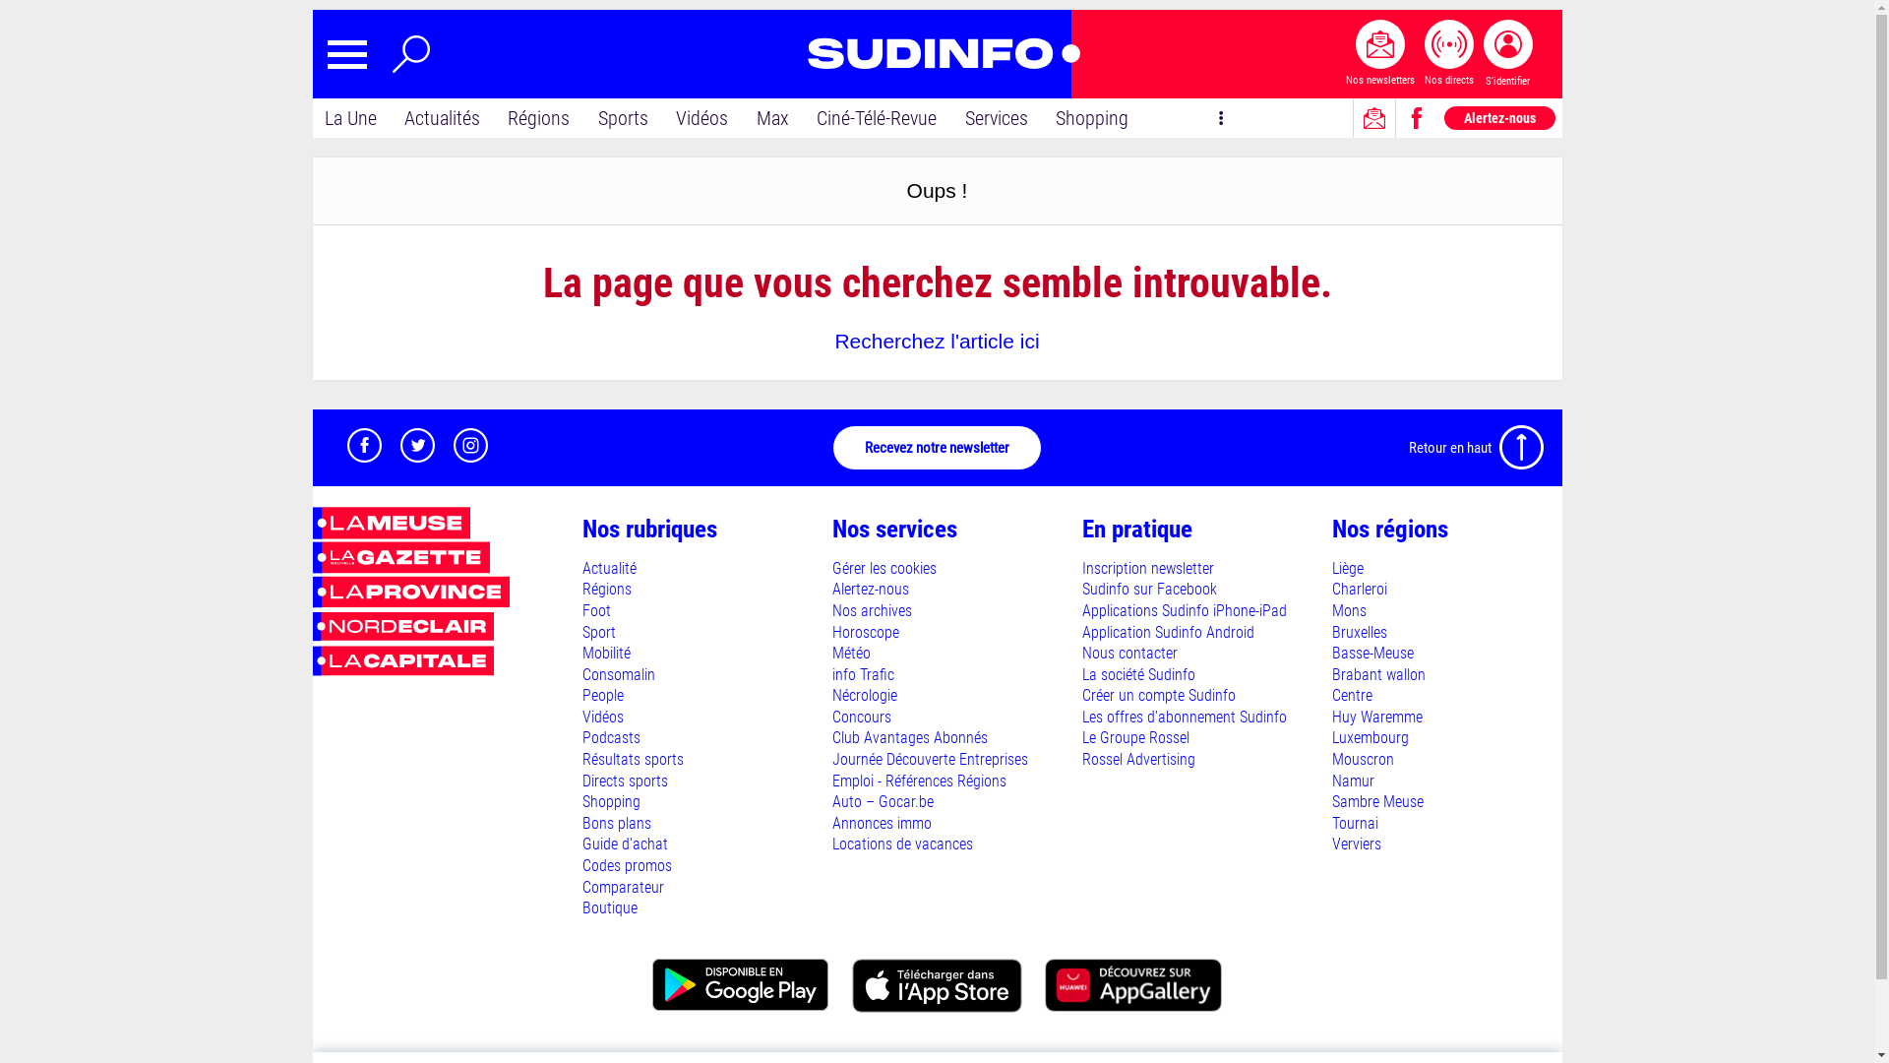 Image resolution: width=1889 pixels, height=1063 pixels. Describe the element at coordinates (626, 844) in the screenshot. I see `Guide d'achat` at that location.